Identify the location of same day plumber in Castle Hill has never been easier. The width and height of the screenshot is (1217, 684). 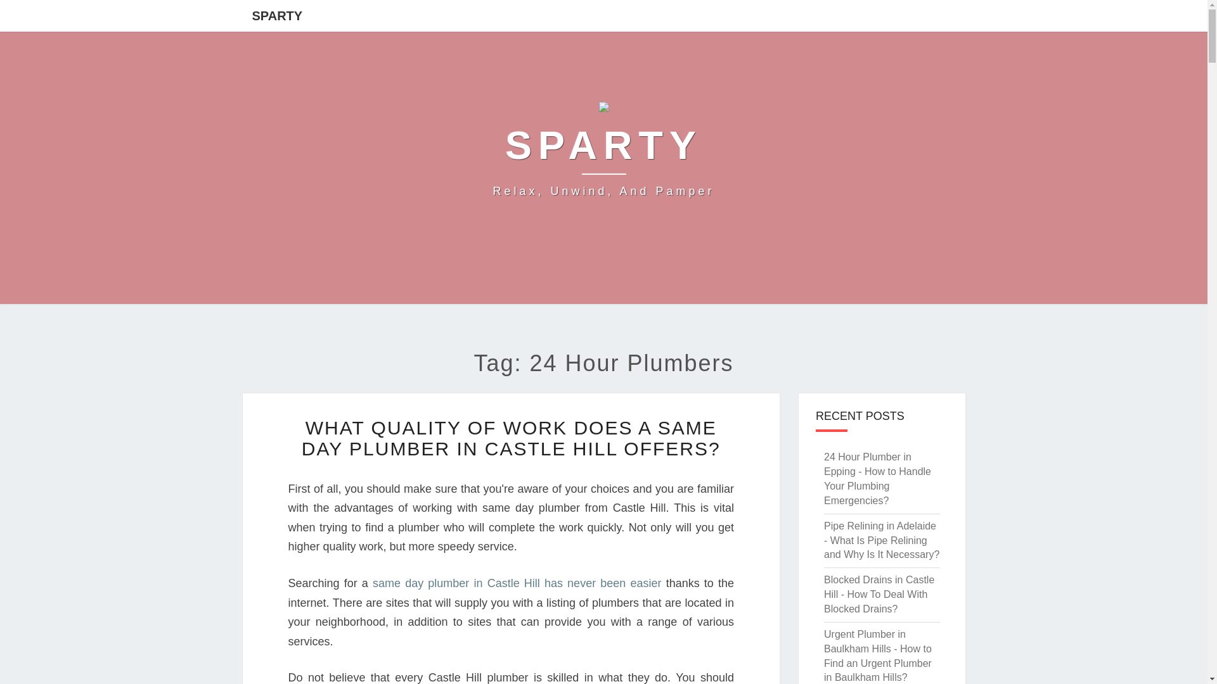
(603, 153).